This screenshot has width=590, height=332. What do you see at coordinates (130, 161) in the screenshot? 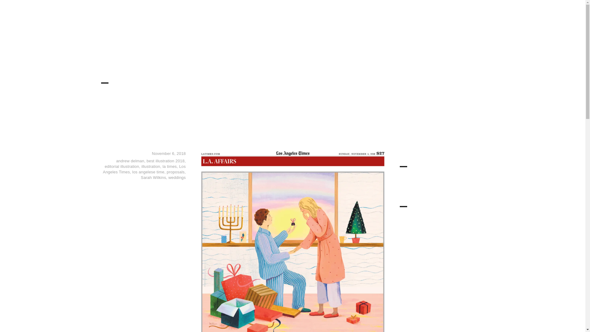
I see `andrew delman` at bounding box center [130, 161].